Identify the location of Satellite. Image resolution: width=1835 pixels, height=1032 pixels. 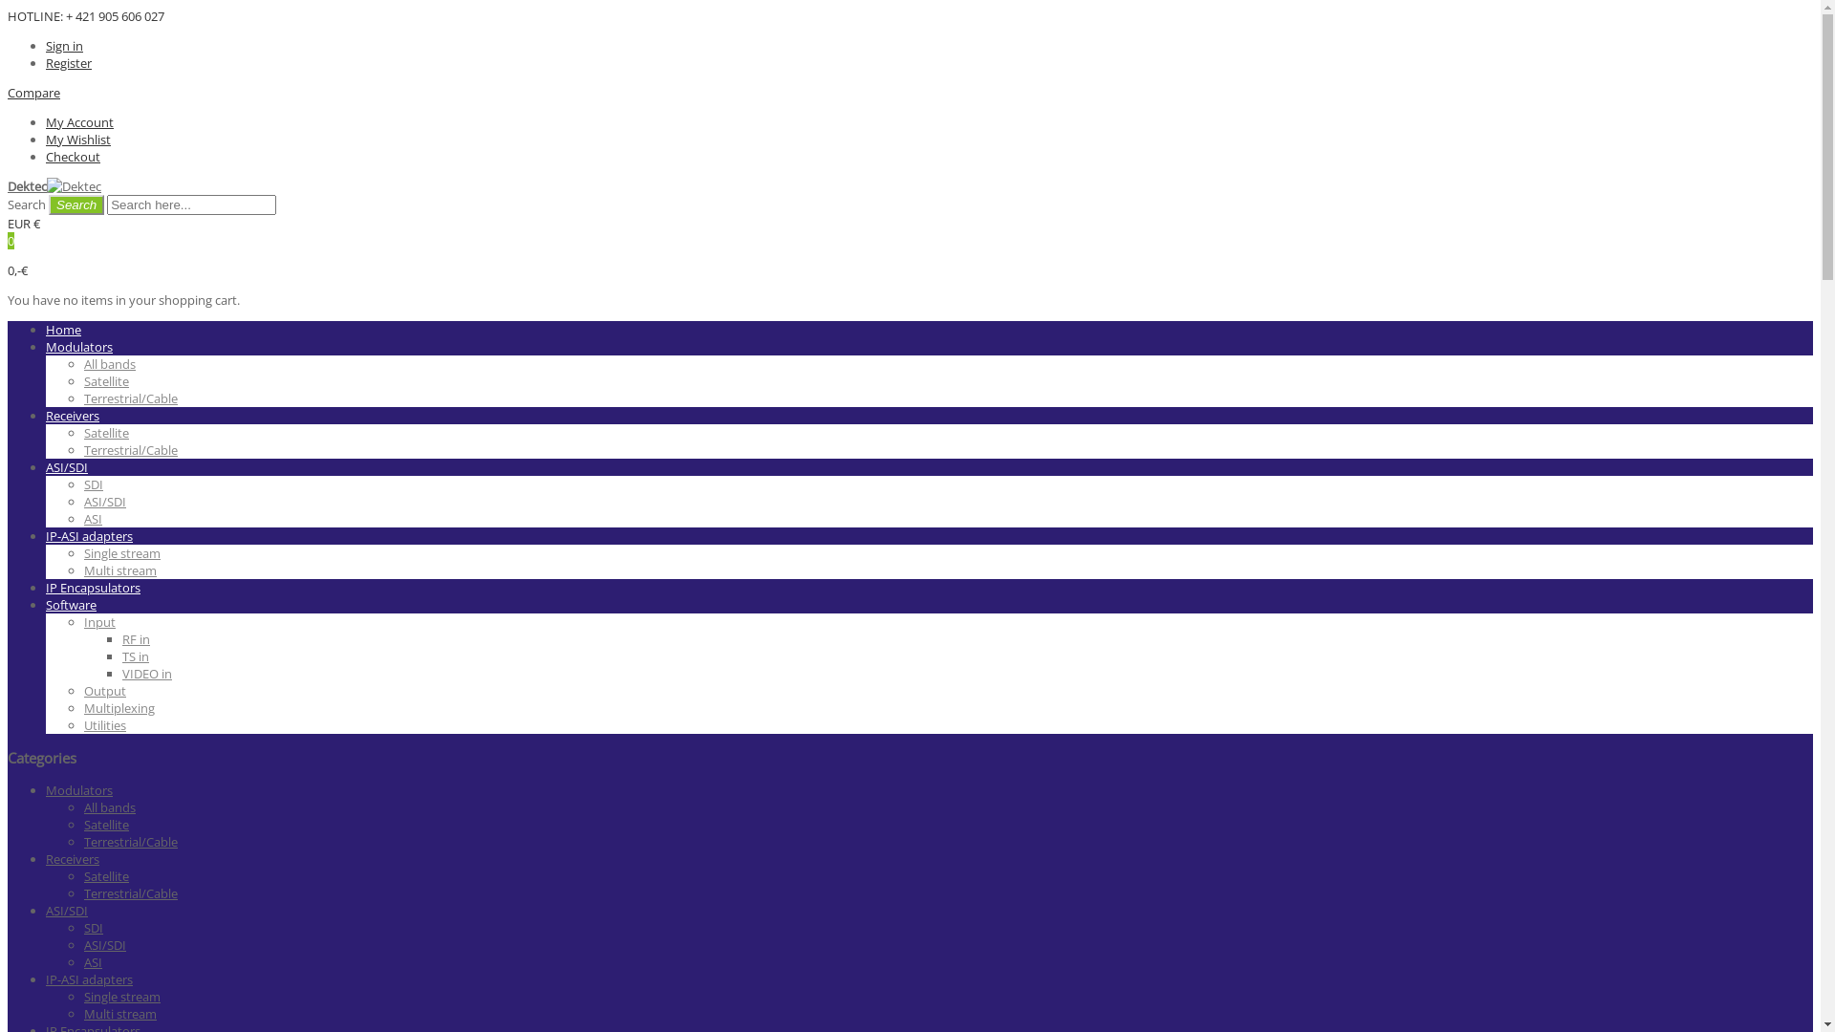
(107, 876).